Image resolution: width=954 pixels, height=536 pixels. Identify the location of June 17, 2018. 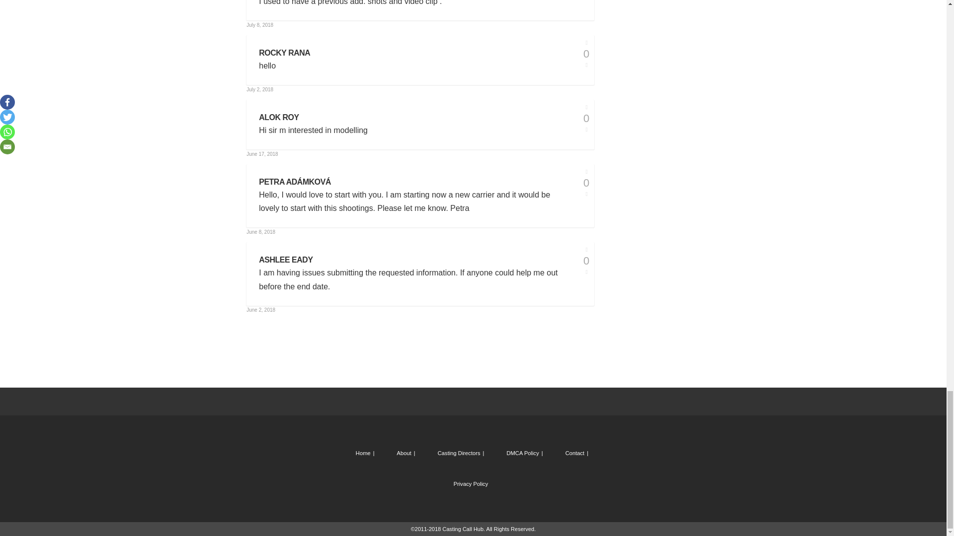
(261, 154).